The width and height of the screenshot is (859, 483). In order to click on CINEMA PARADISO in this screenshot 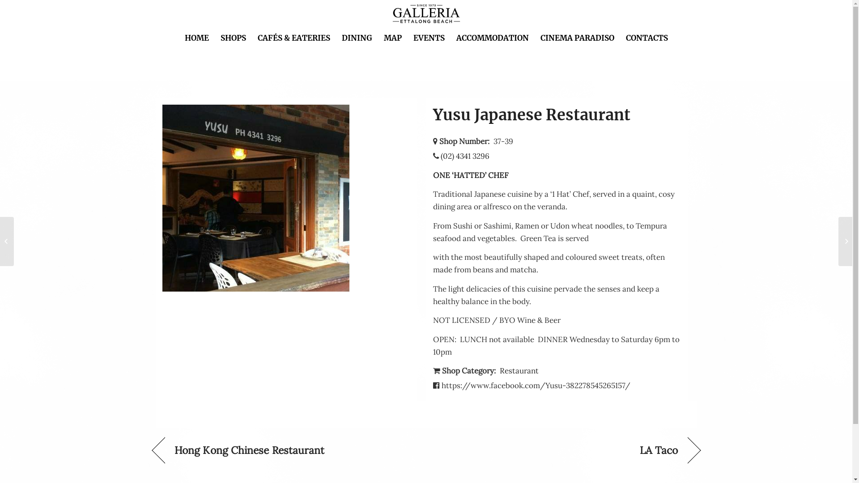, I will do `click(577, 38)`.